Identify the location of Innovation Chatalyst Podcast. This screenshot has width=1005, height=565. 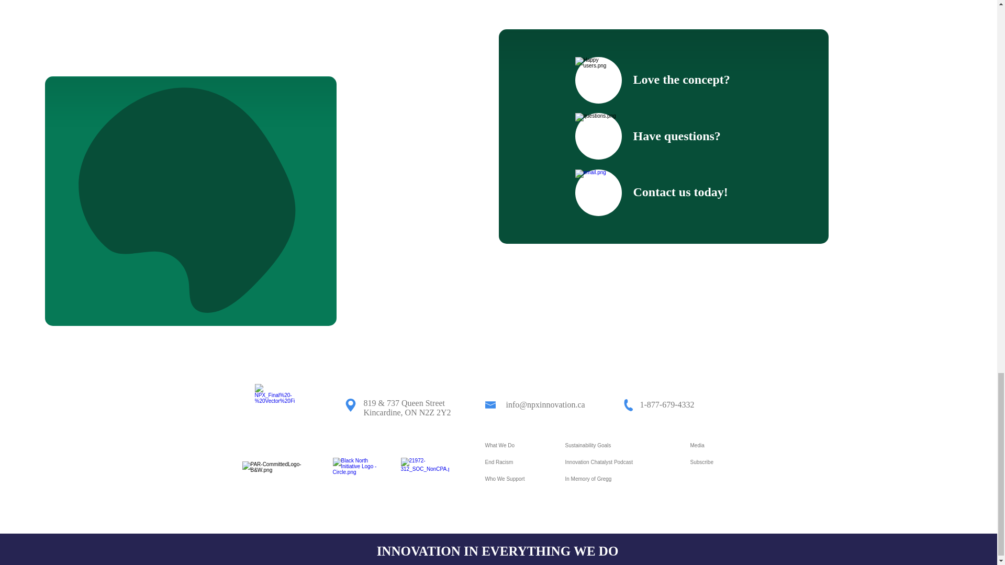
(621, 462).